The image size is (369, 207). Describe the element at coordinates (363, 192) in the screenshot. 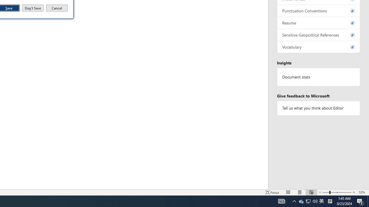

I see `Document statistics` at that location.